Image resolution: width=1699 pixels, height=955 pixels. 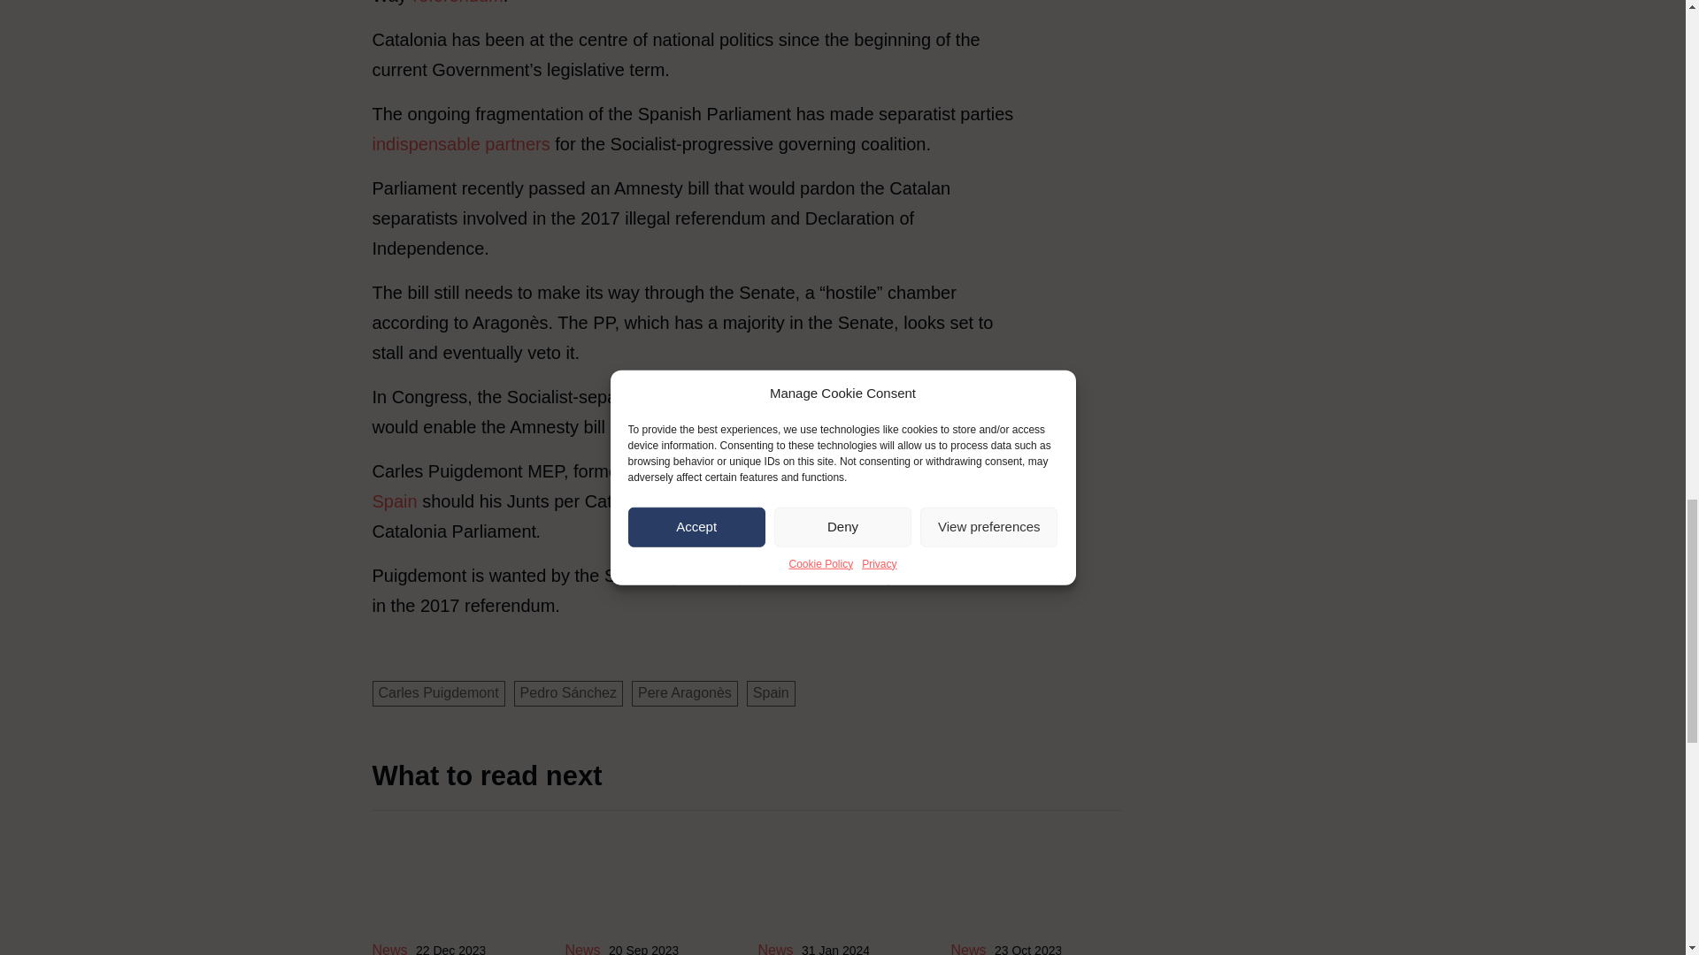 I want to click on indispensable partners, so click(x=460, y=143).